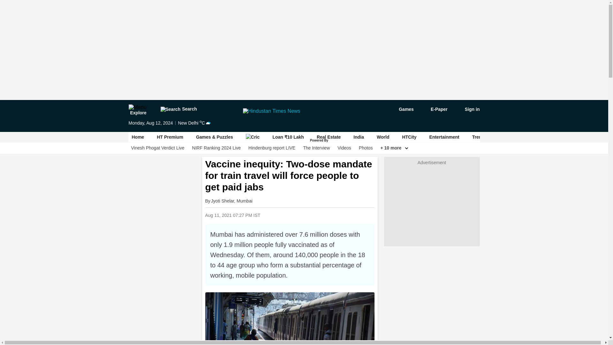  What do you see at coordinates (315, 215) in the screenshot?
I see `Share on Twitter` at bounding box center [315, 215].